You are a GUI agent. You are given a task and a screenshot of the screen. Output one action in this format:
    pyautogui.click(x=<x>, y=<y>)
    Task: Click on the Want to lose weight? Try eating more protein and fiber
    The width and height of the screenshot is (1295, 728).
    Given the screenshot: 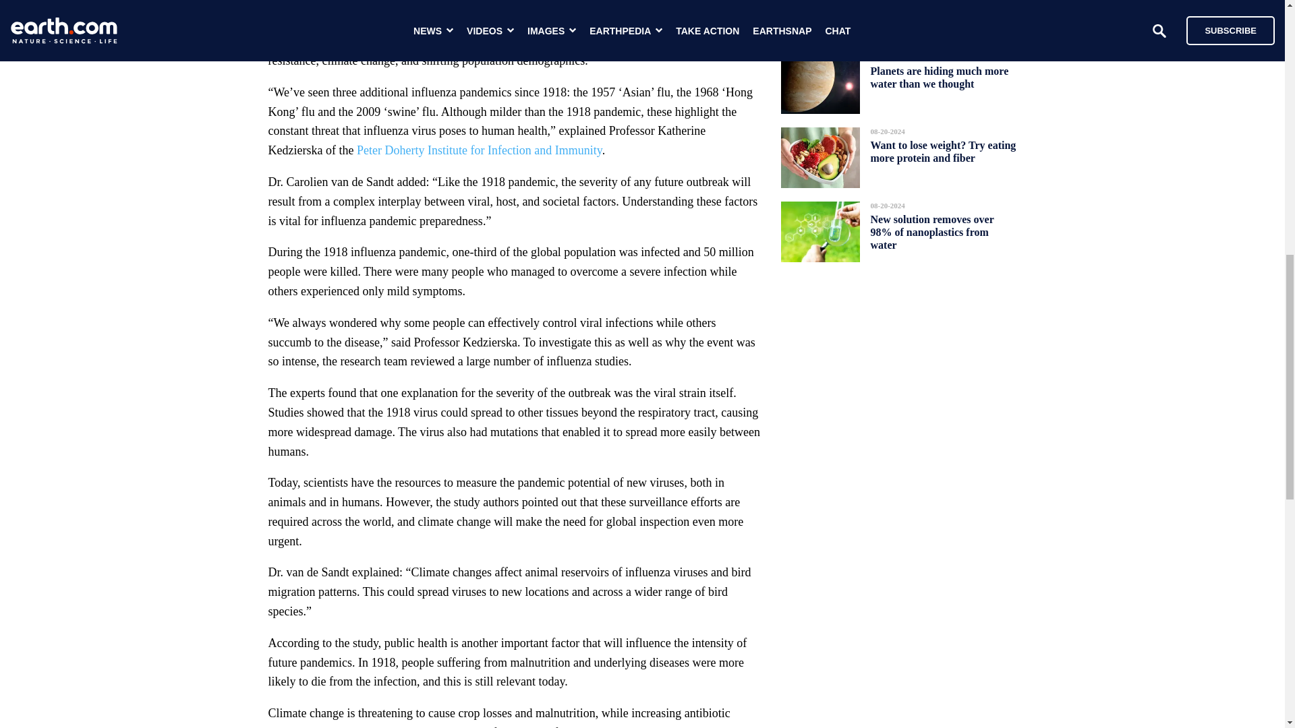 What is the action you would take?
    pyautogui.click(x=943, y=151)
    